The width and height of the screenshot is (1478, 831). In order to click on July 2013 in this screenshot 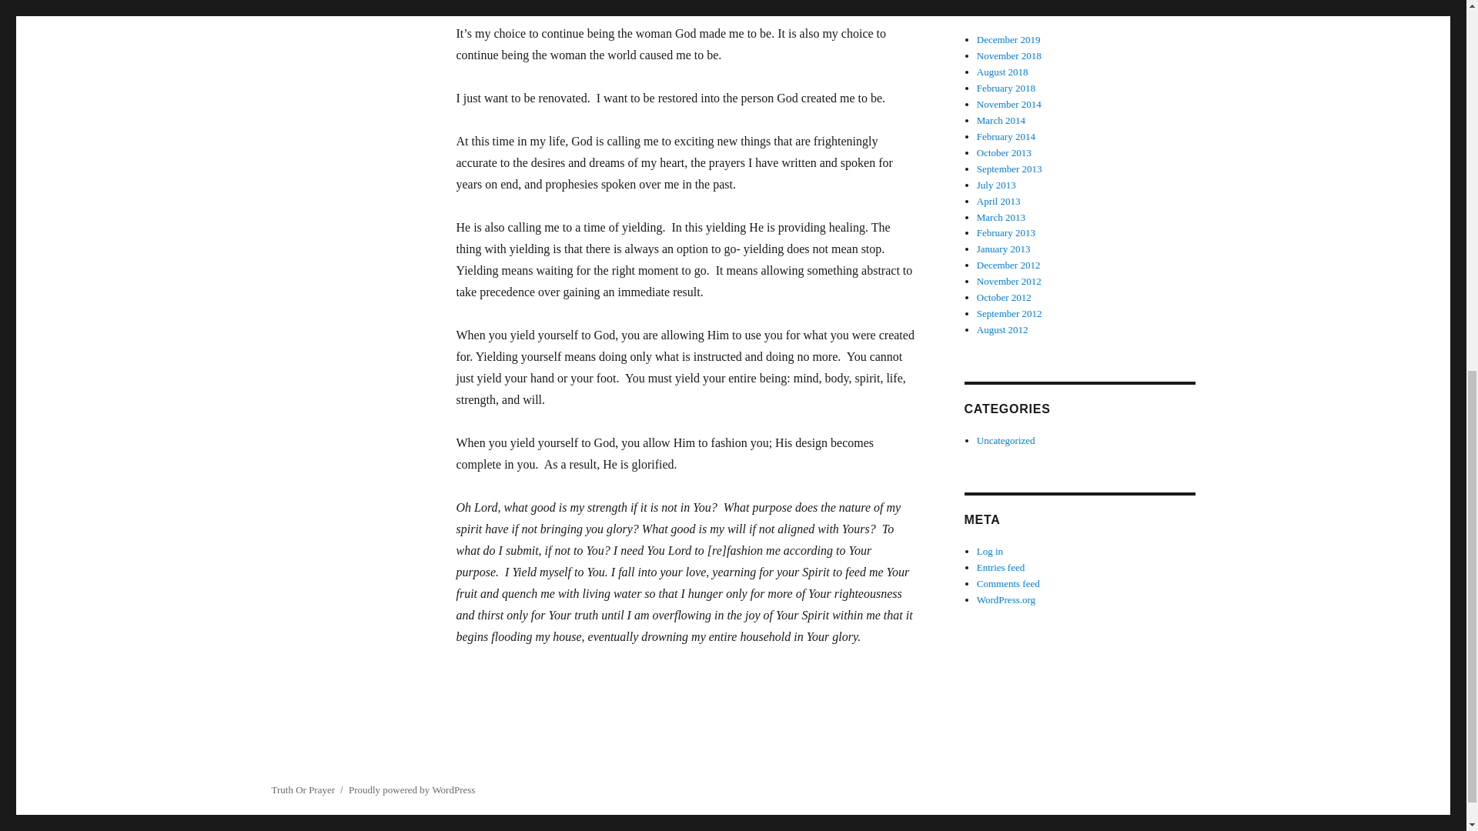, I will do `click(996, 185)`.